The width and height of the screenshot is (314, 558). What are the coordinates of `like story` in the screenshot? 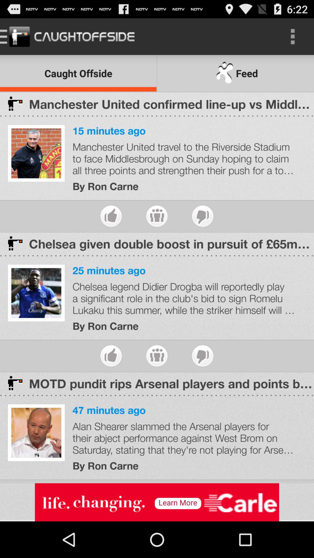 It's located at (111, 356).